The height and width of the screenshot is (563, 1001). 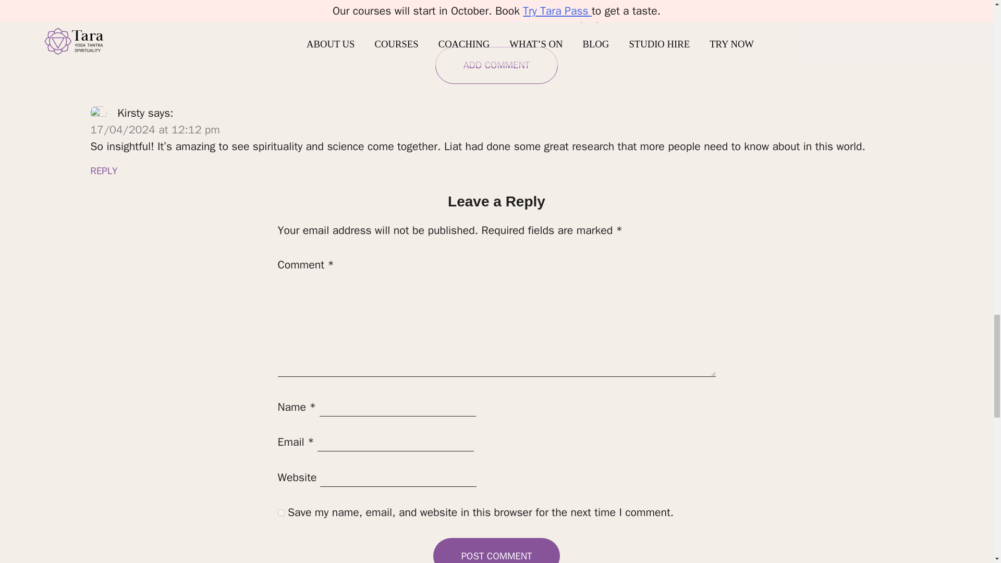 I want to click on REPLY, so click(x=103, y=171).